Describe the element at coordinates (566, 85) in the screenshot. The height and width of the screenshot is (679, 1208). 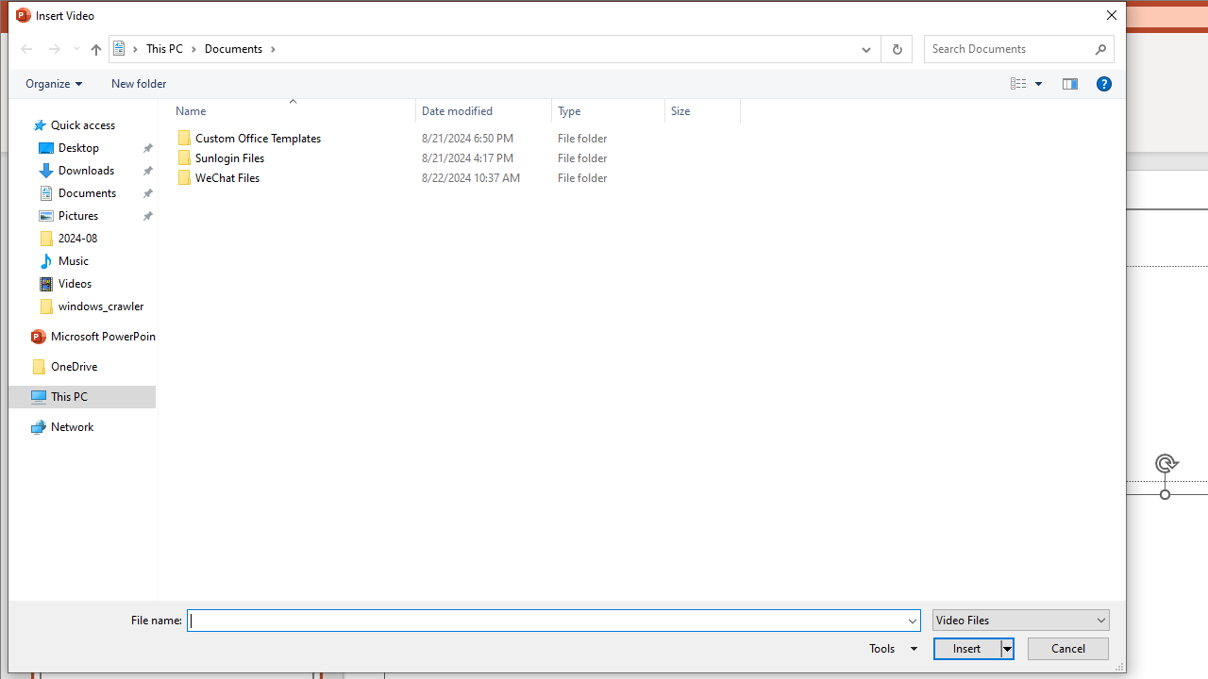
I see `Command Module` at that location.